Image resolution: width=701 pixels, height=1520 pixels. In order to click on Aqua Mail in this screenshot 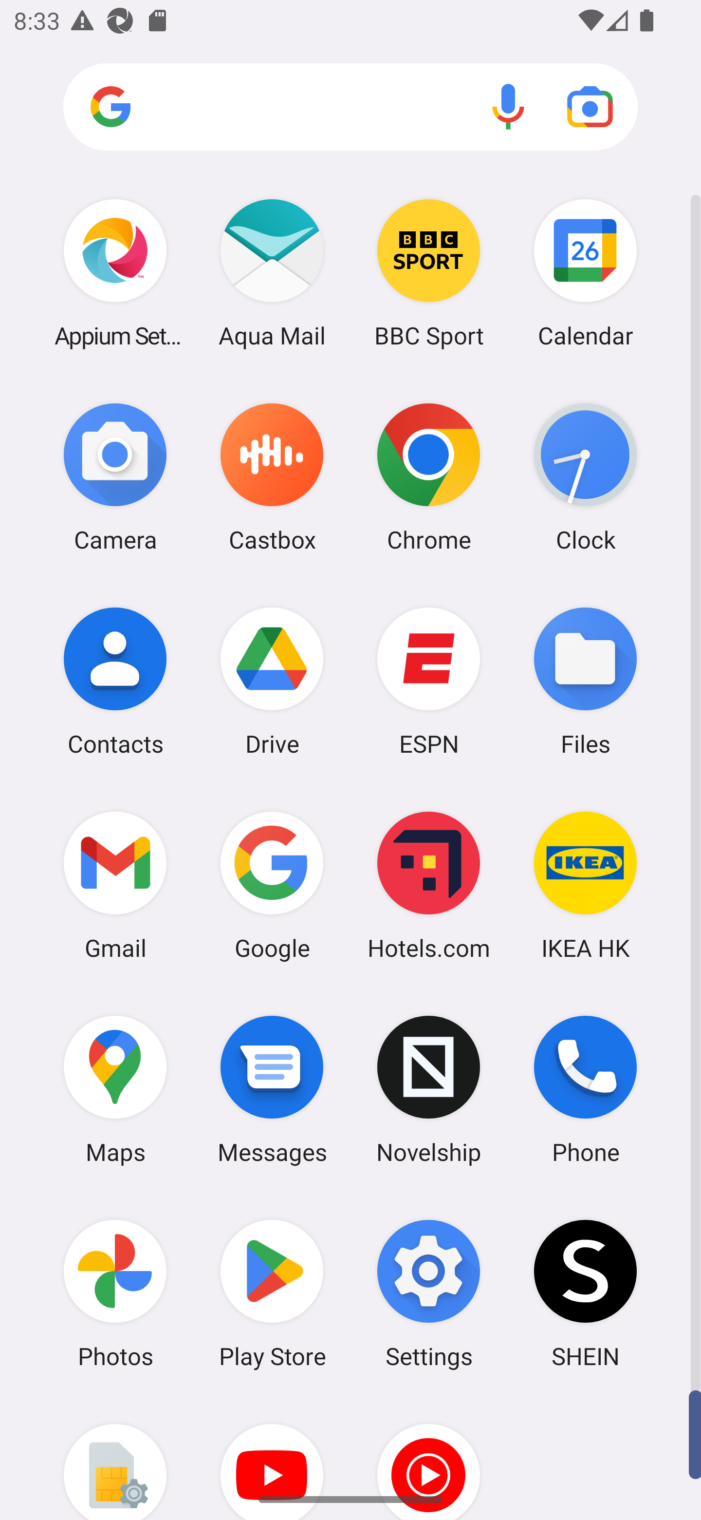, I will do `click(272, 273)`.